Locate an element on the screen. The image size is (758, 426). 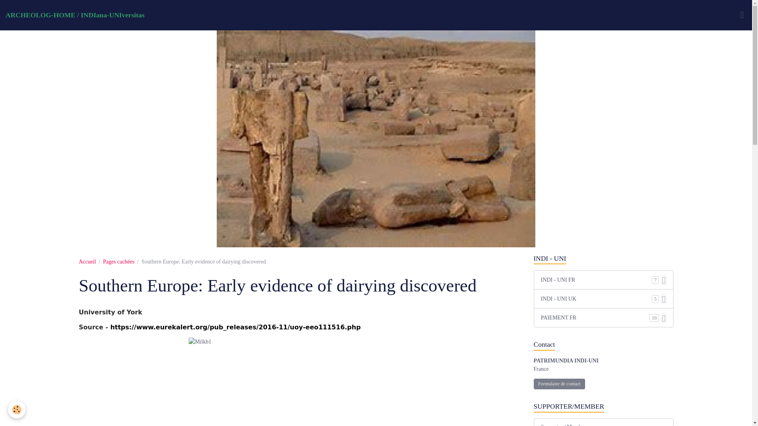
INDI - UNI is located at coordinates (603, 258).